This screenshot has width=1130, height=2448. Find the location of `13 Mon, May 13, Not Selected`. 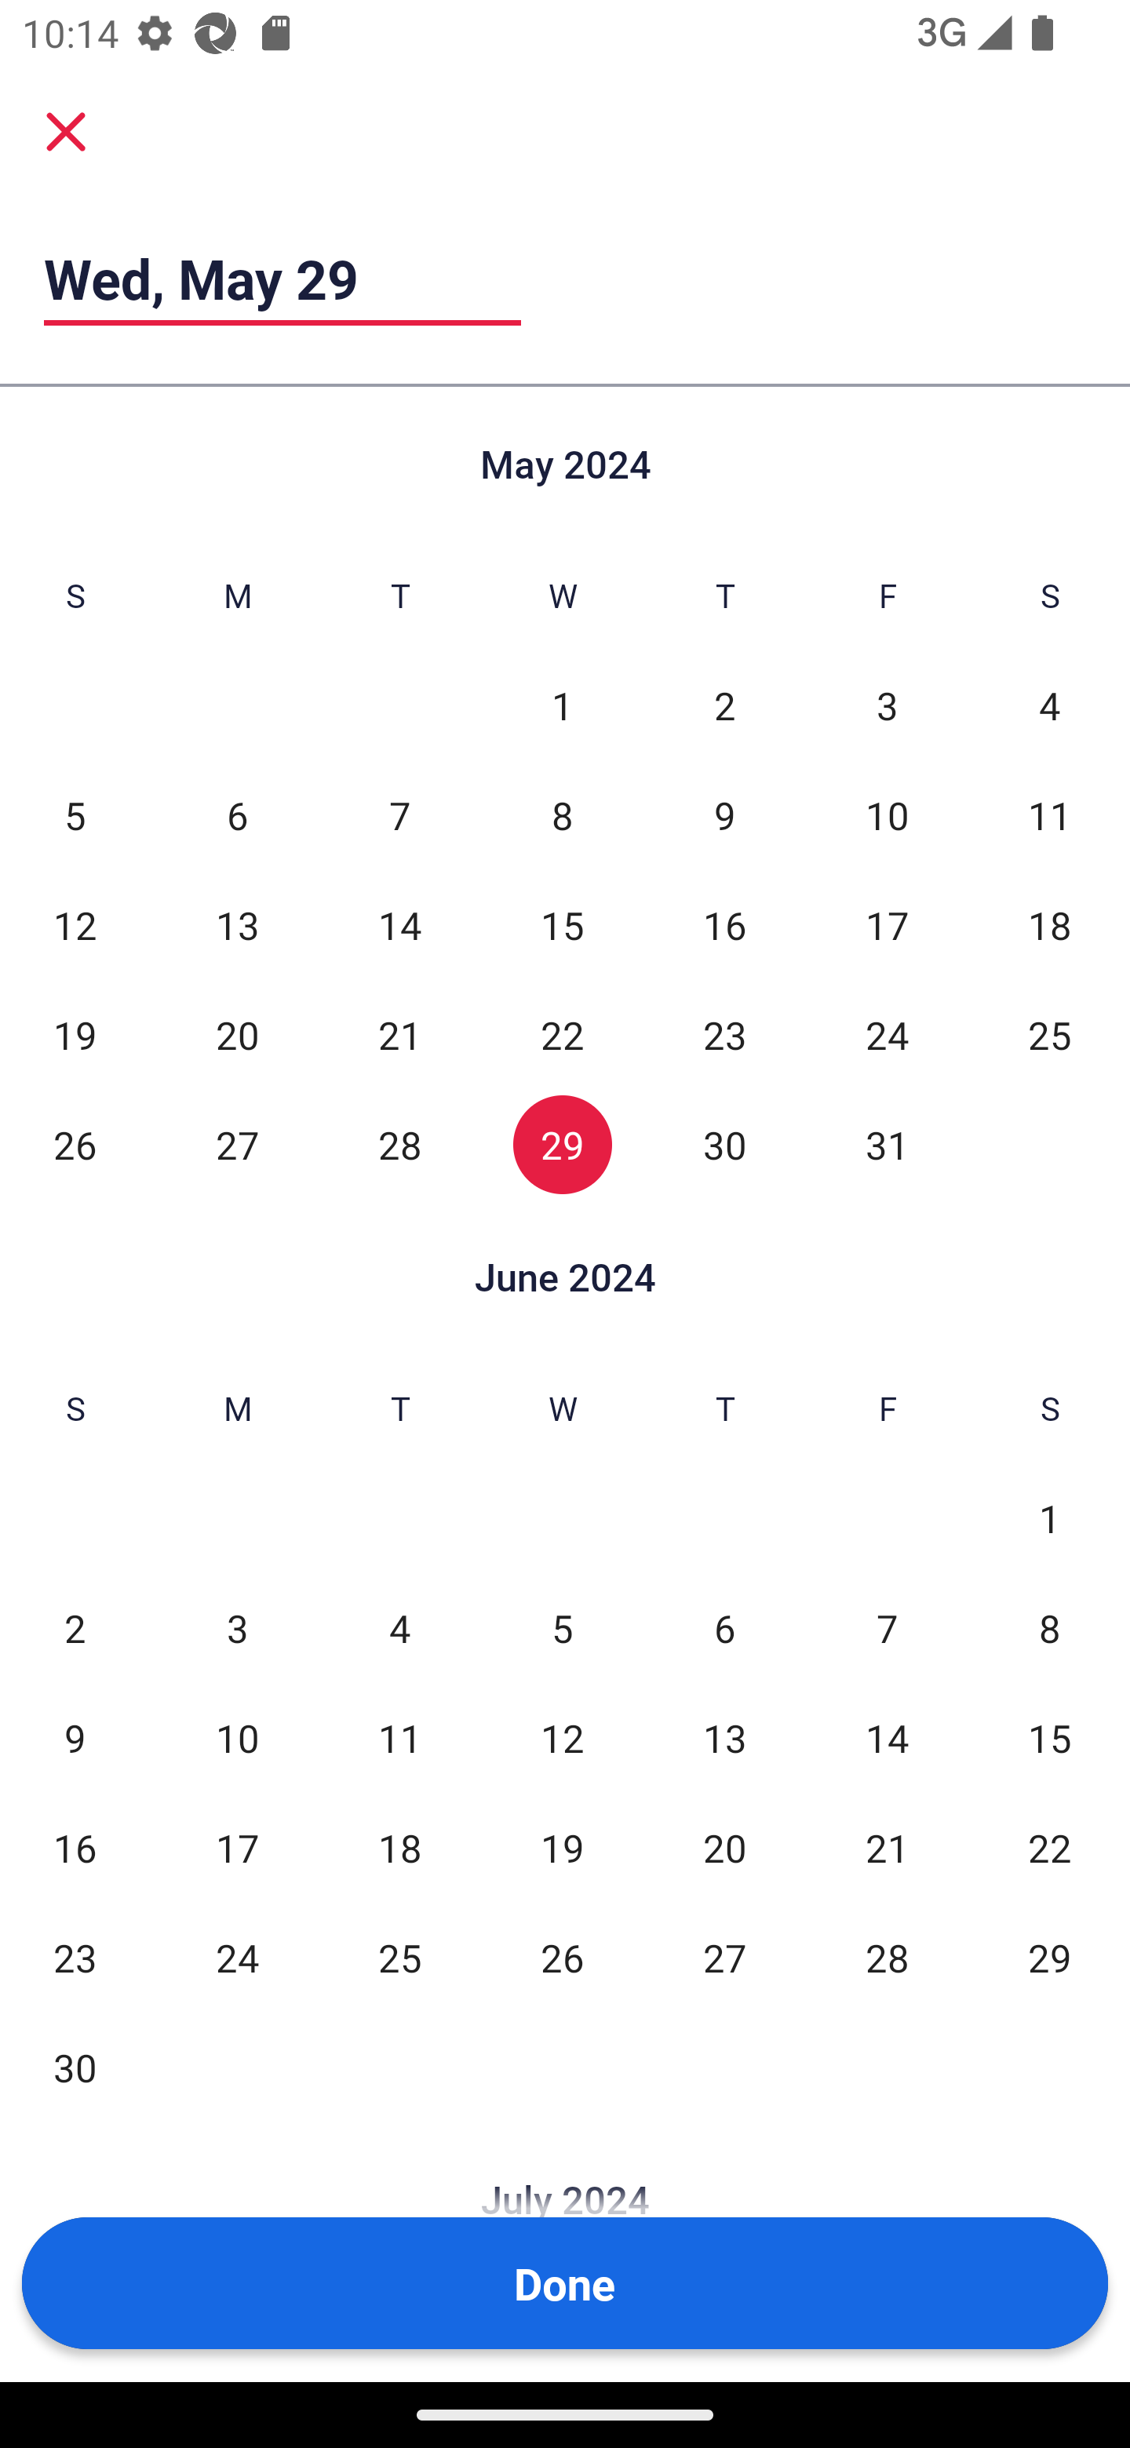

13 Mon, May 13, Not Selected is located at coordinates (237, 924).